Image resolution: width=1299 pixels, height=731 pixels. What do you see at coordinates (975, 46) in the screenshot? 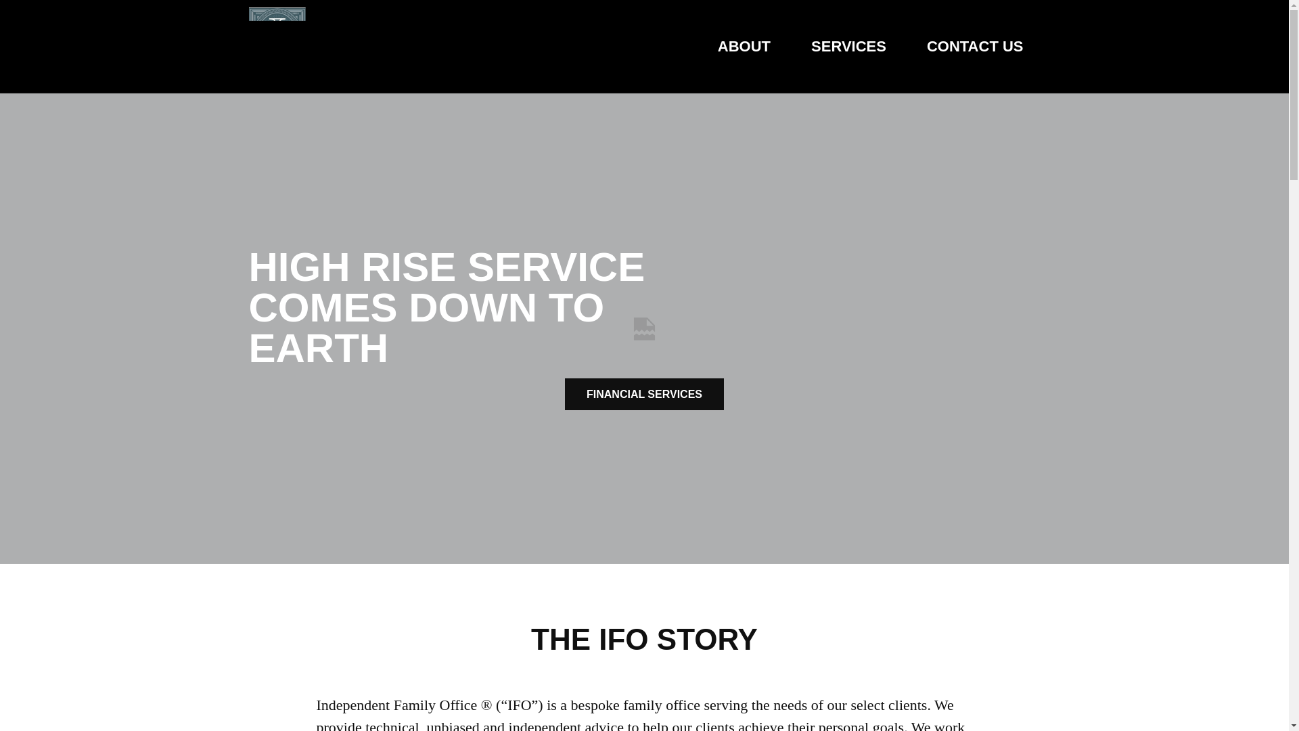
I see `CONTACT US` at bounding box center [975, 46].